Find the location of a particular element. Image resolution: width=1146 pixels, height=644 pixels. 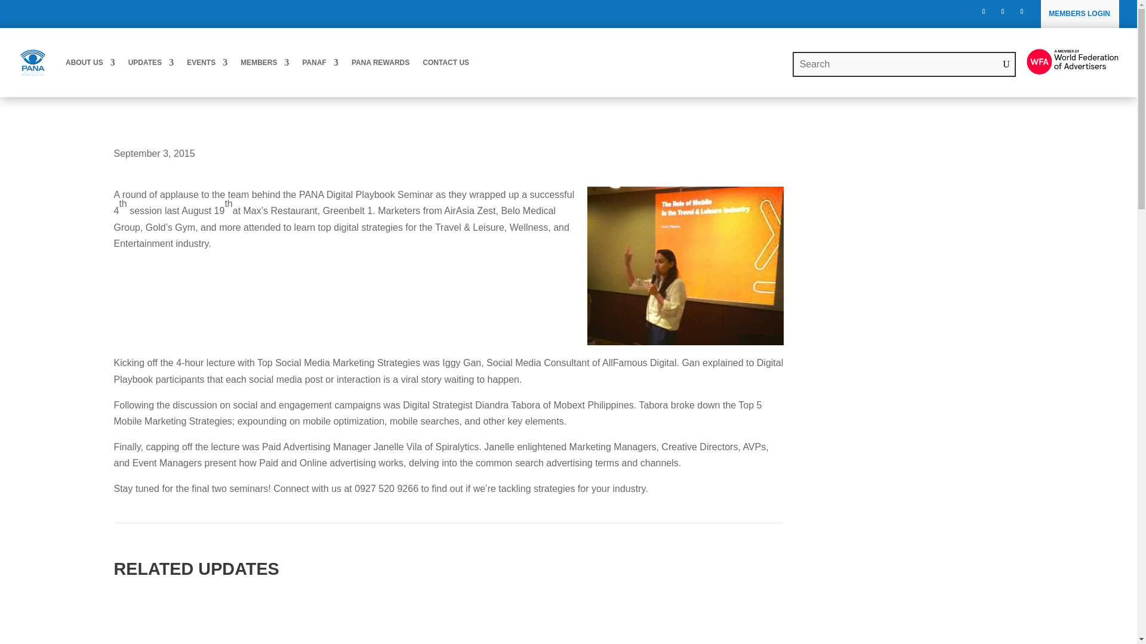

PANA REWARDS is located at coordinates (380, 62).